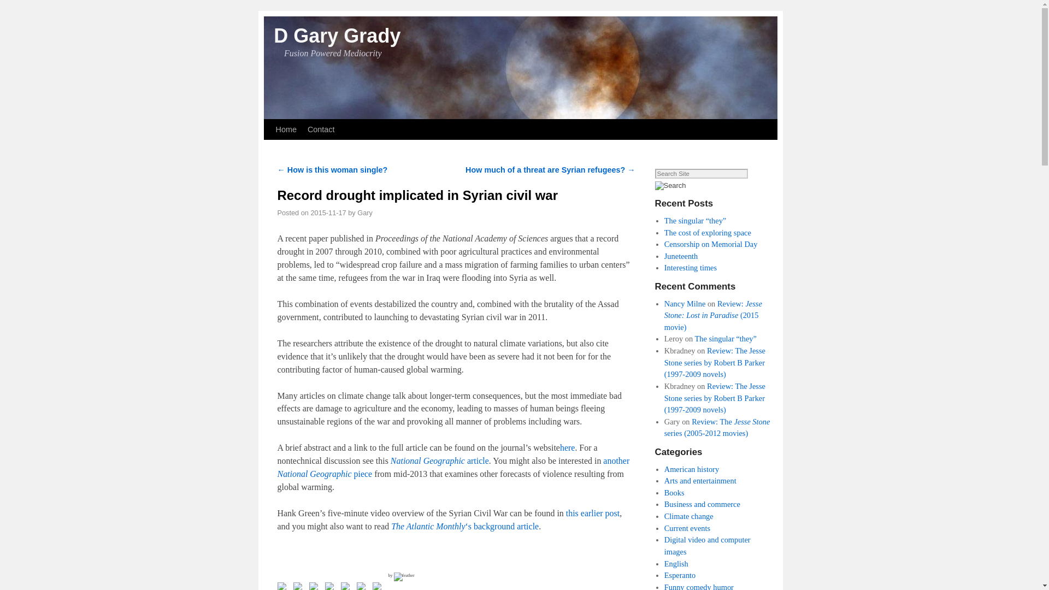 The width and height of the screenshot is (1049, 590). Describe the element at coordinates (294, 124) in the screenshot. I see `Skip to primary content` at that location.